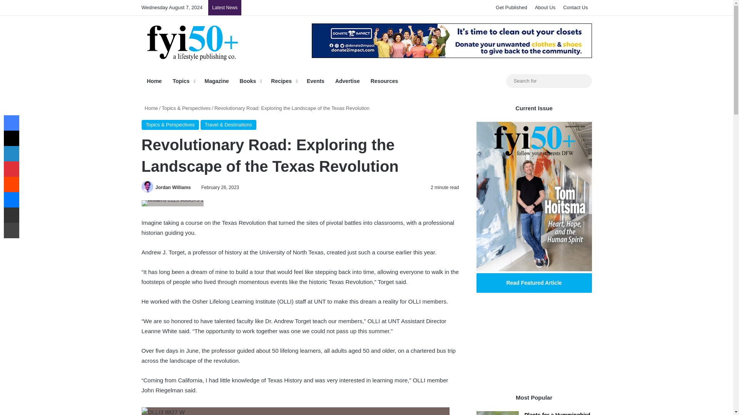 This screenshot has width=739, height=415. I want to click on Home, so click(155, 81).